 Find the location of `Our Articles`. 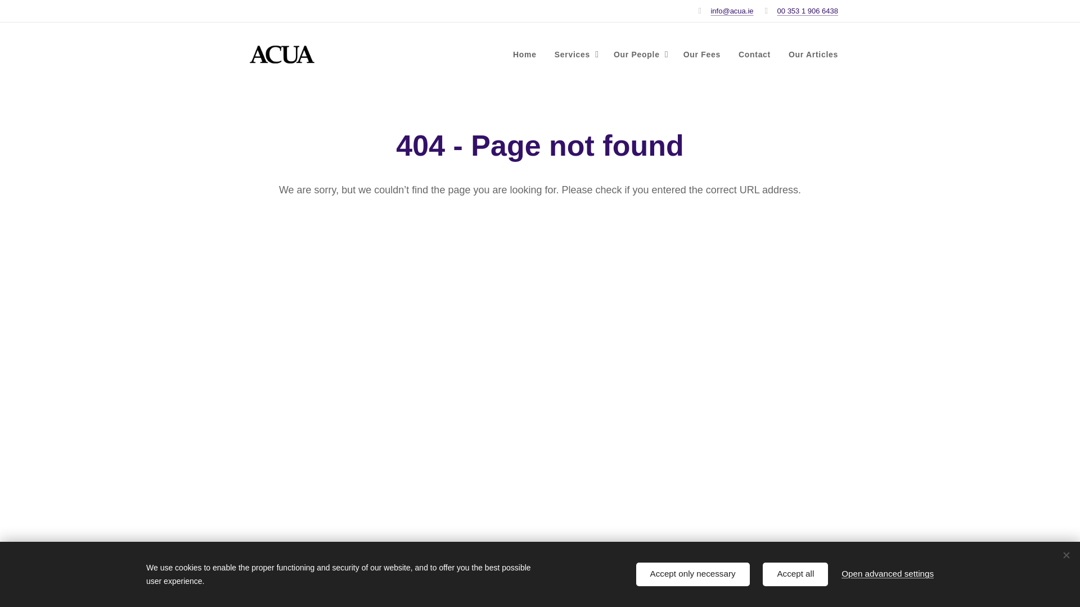

Our Articles is located at coordinates (809, 55).